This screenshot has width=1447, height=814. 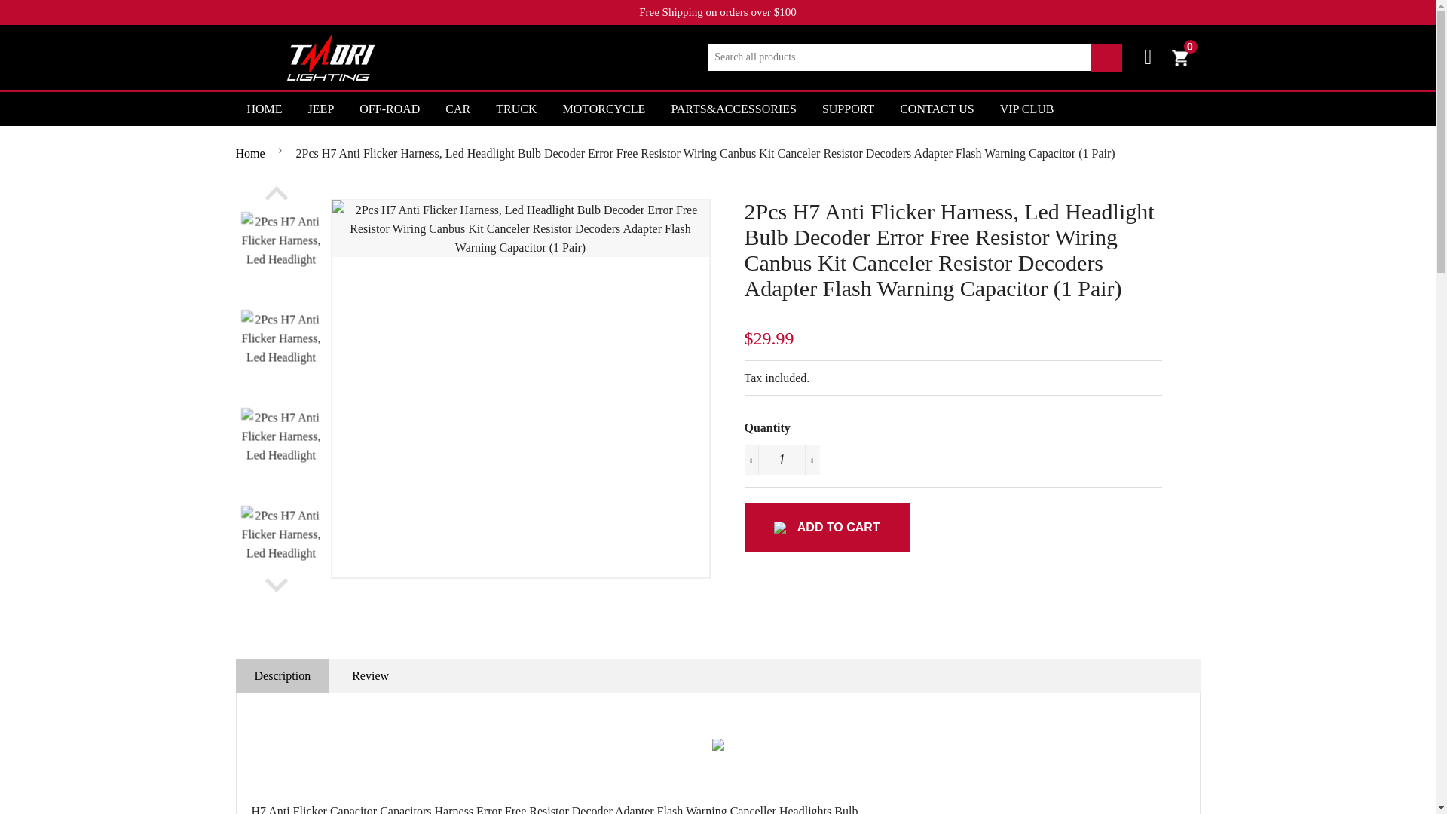 I want to click on JEEP, so click(x=1179, y=57).